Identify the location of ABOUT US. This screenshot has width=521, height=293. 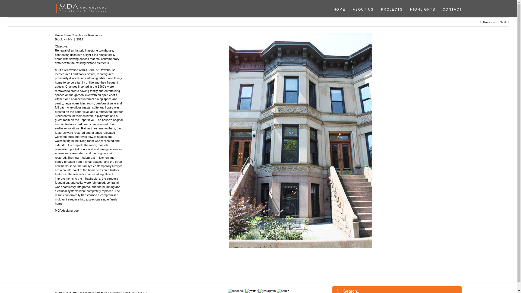
(361, 9).